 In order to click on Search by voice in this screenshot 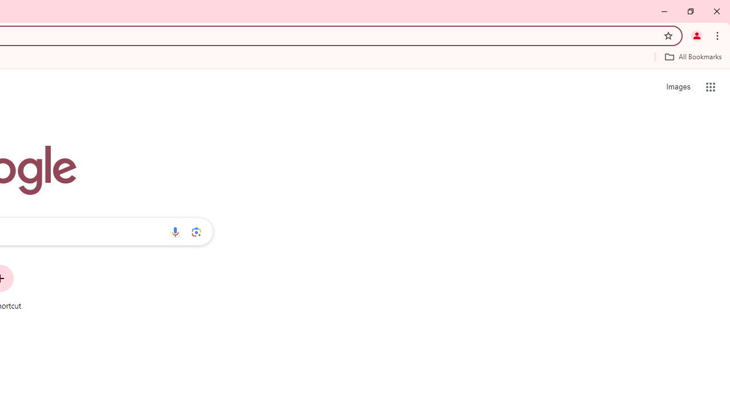, I will do `click(175, 232)`.